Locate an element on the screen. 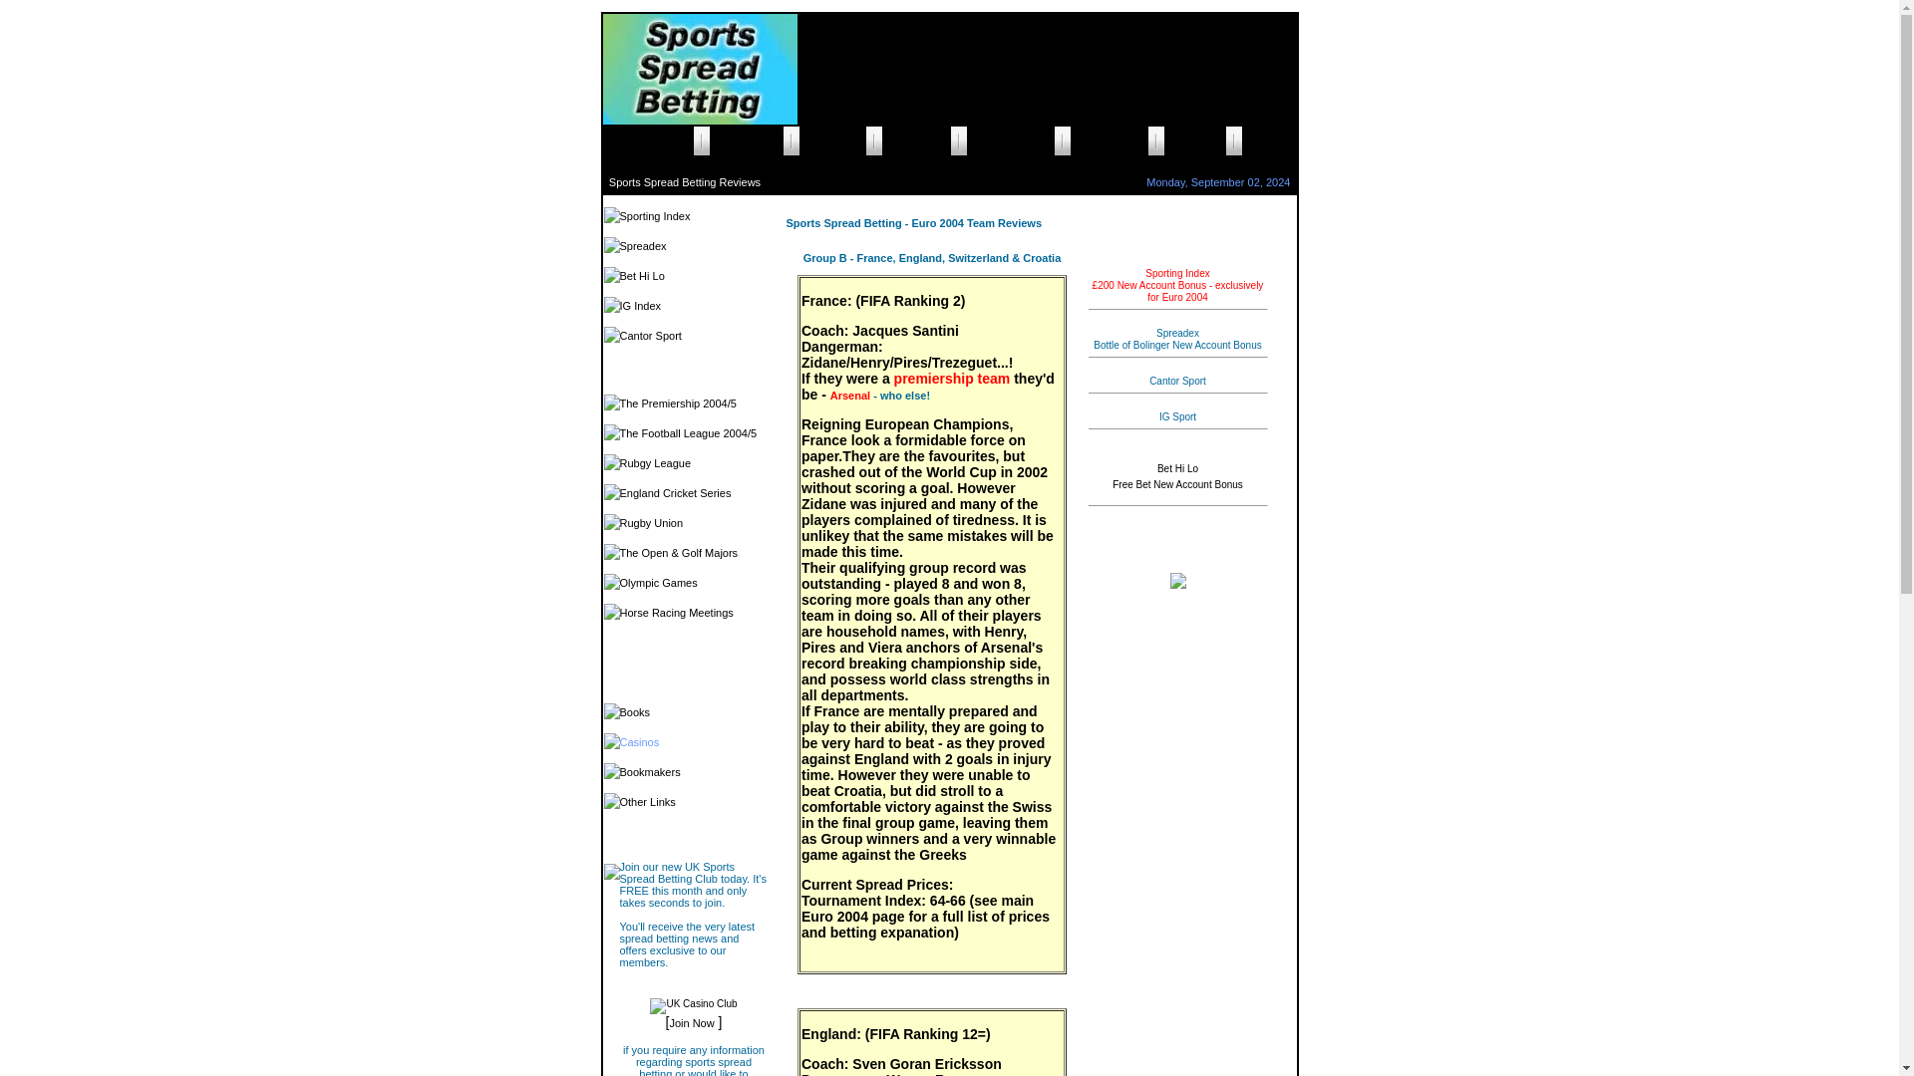 The height and width of the screenshot is (1076, 1914). Spread Firms is located at coordinates (746, 141).